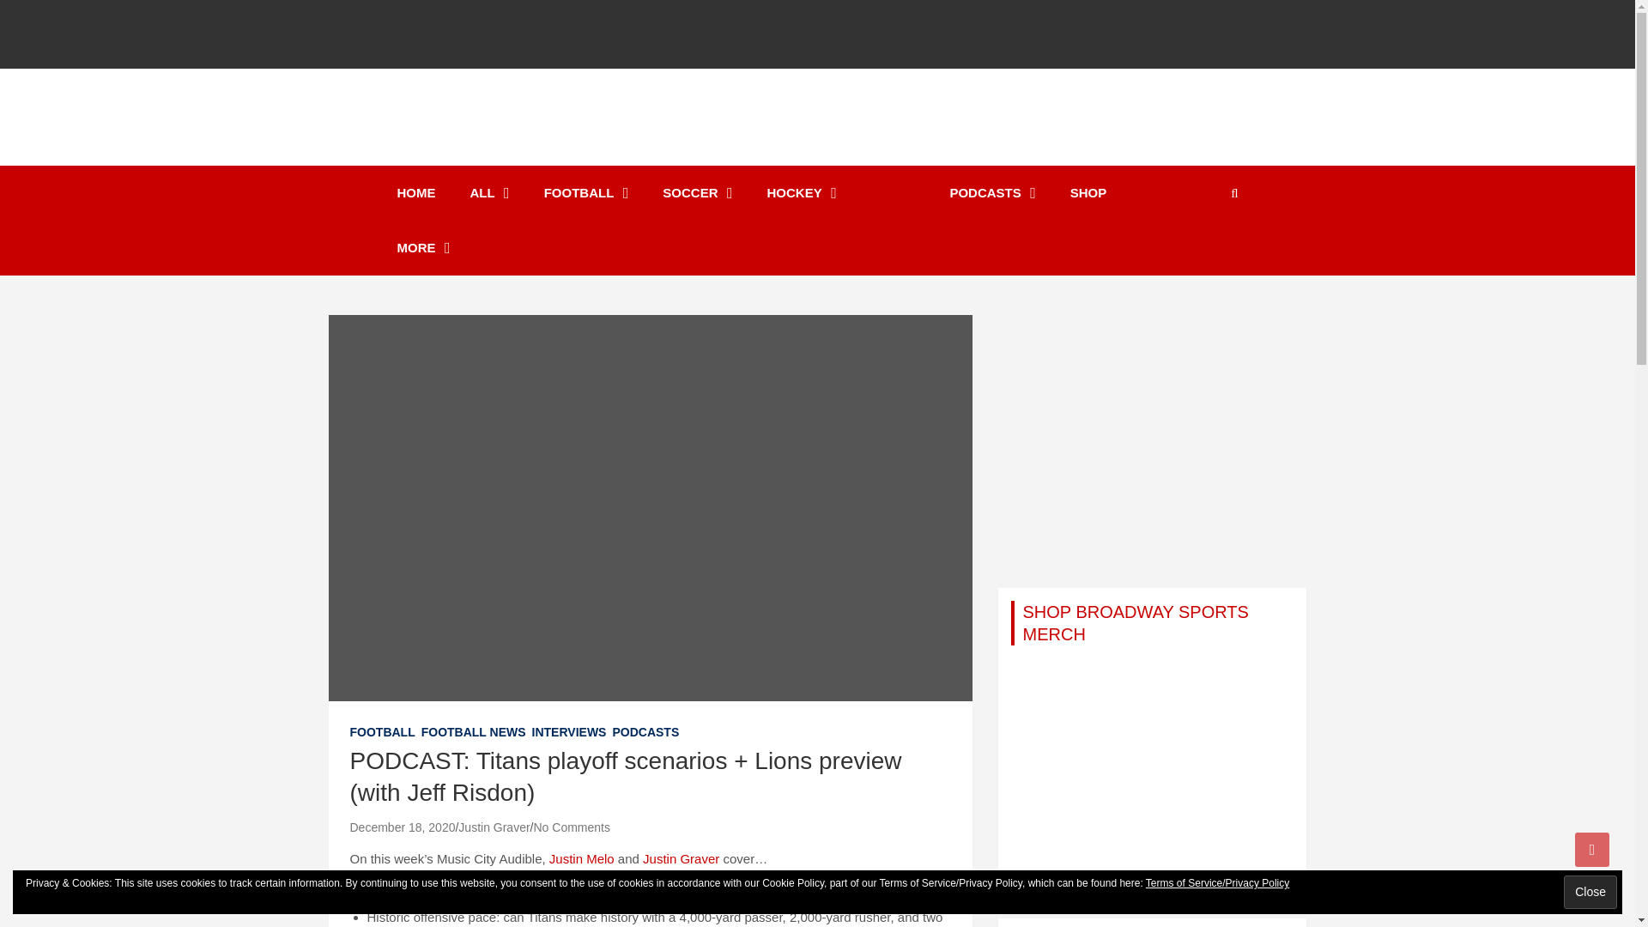  What do you see at coordinates (490, 193) in the screenshot?
I see `ALL` at bounding box center [490, 193].